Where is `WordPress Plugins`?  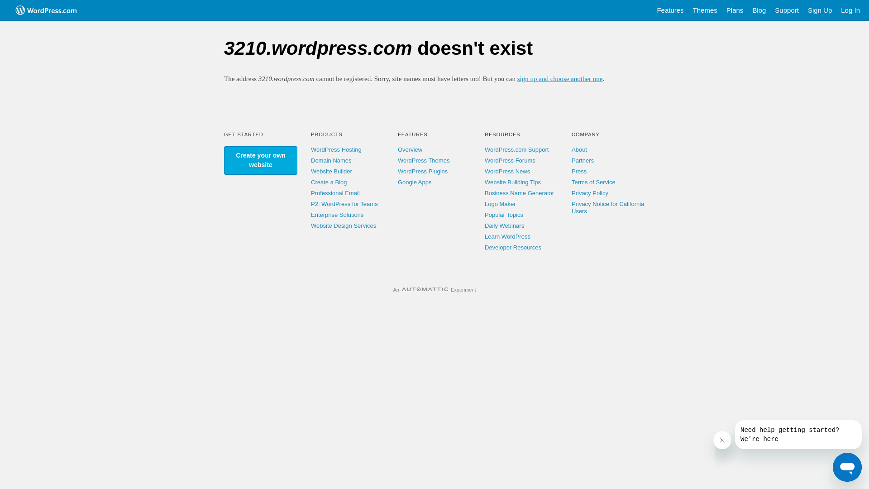
WordPress Plugins is located at coordinates (423, 171).